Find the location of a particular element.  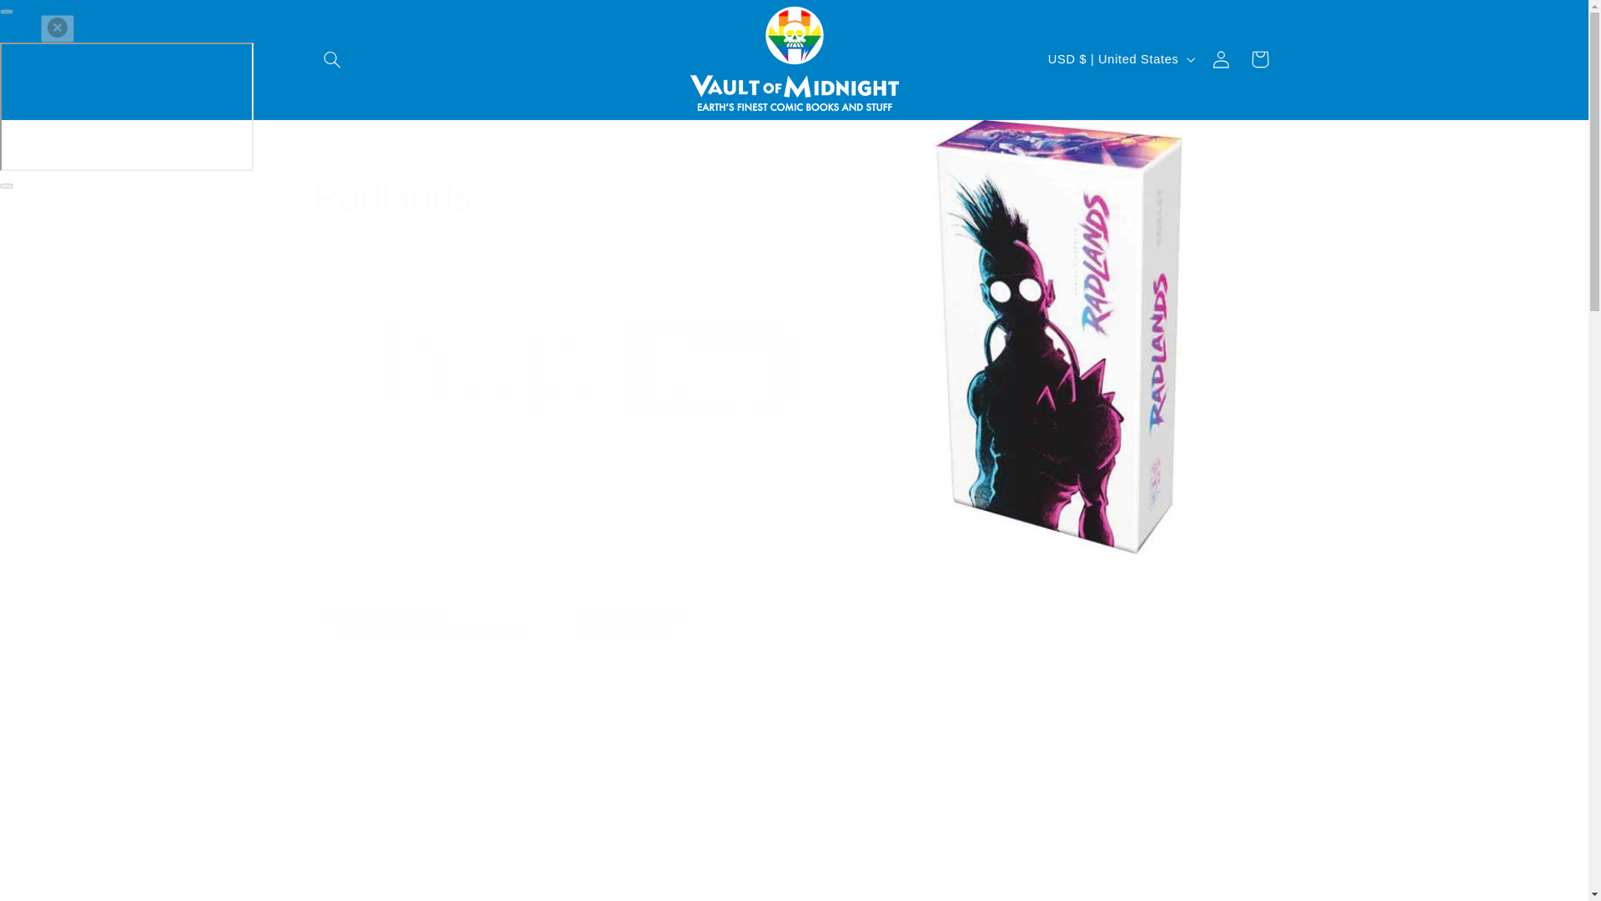

More payment options is located at coordinates (505, 661).